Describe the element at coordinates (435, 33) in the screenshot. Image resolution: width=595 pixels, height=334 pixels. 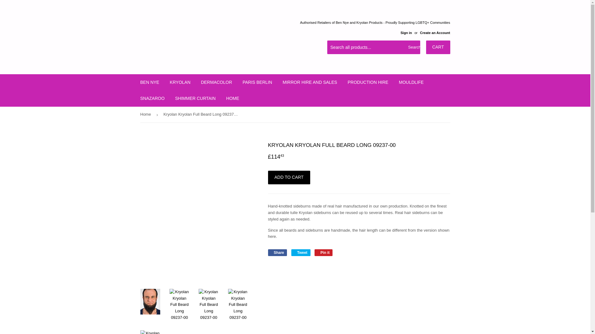
I see `Create an Account` at that location.